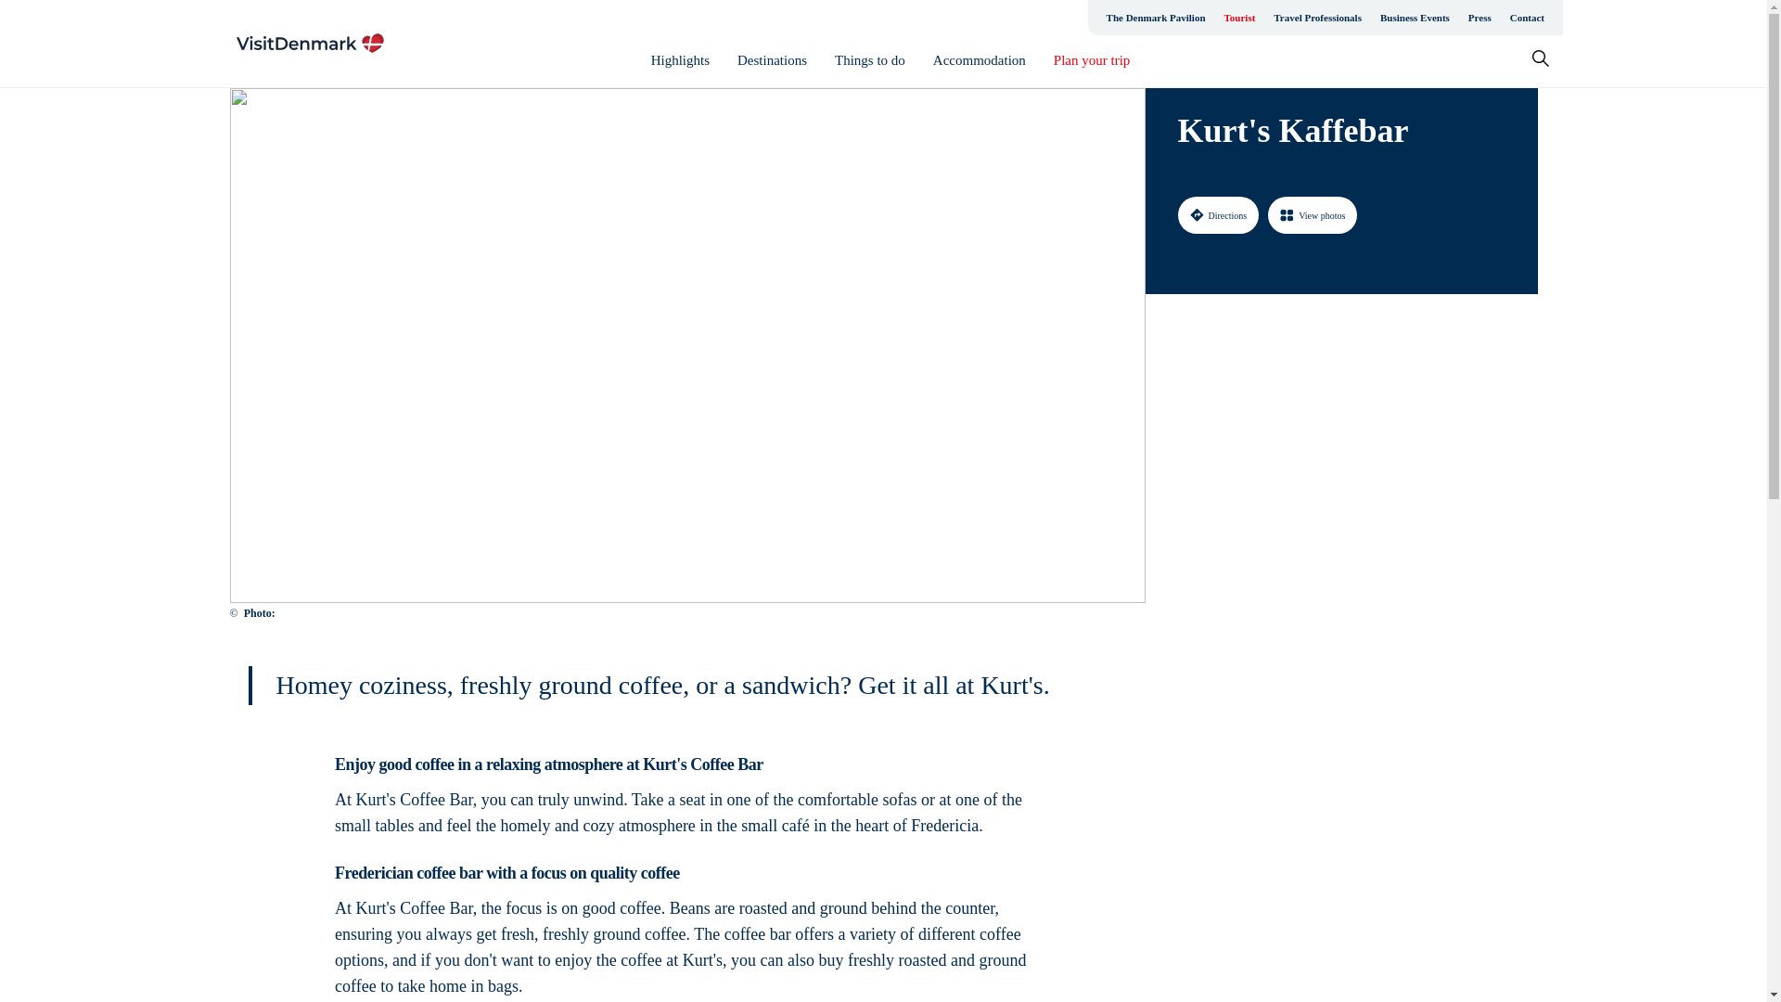 The height and width of the screenshot is (1002, 1781). Describe the element at coordinates (1527, 17) in the screenshot. I see `Contact` at that location.